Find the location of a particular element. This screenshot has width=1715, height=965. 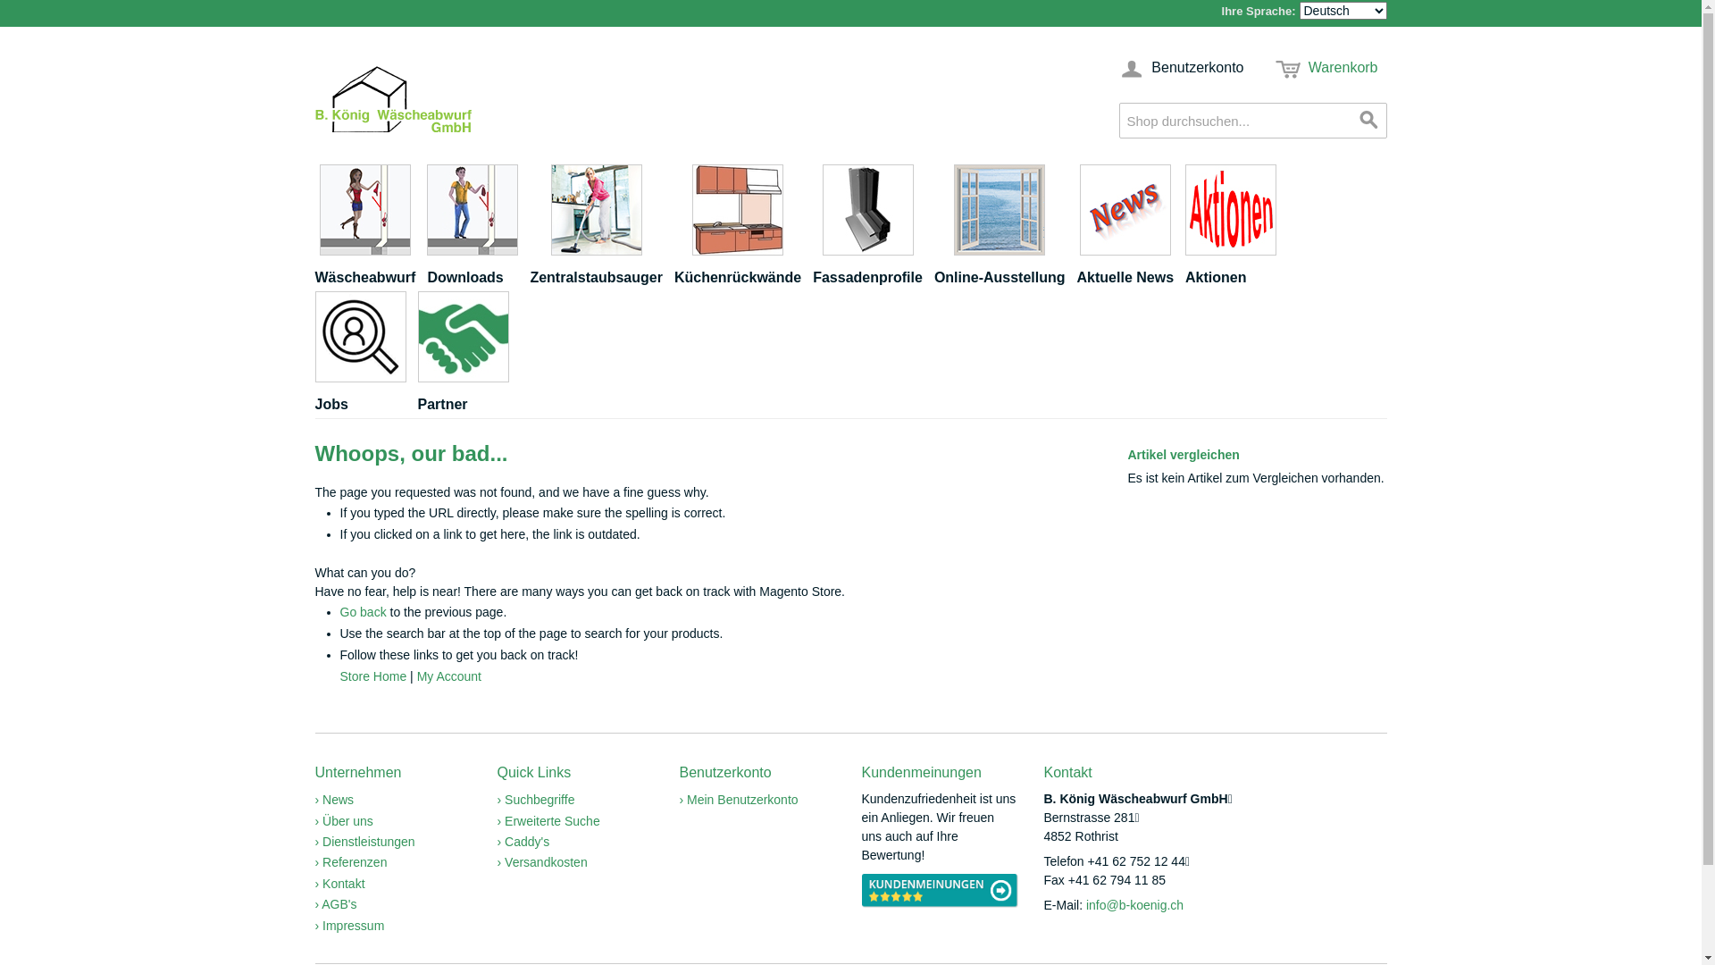

Aktionen is located at coordinates (1236, 228).